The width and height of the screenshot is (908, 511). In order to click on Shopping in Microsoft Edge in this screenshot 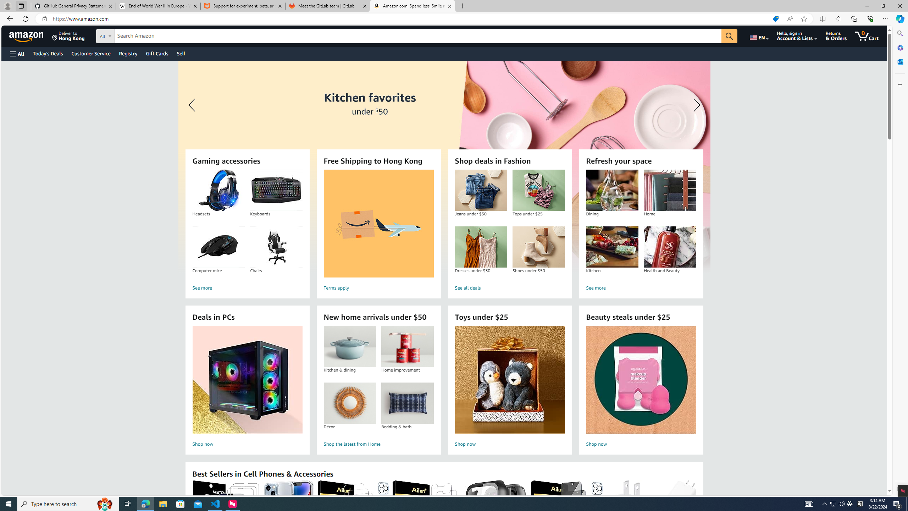, I will do `click(775, 19)`.